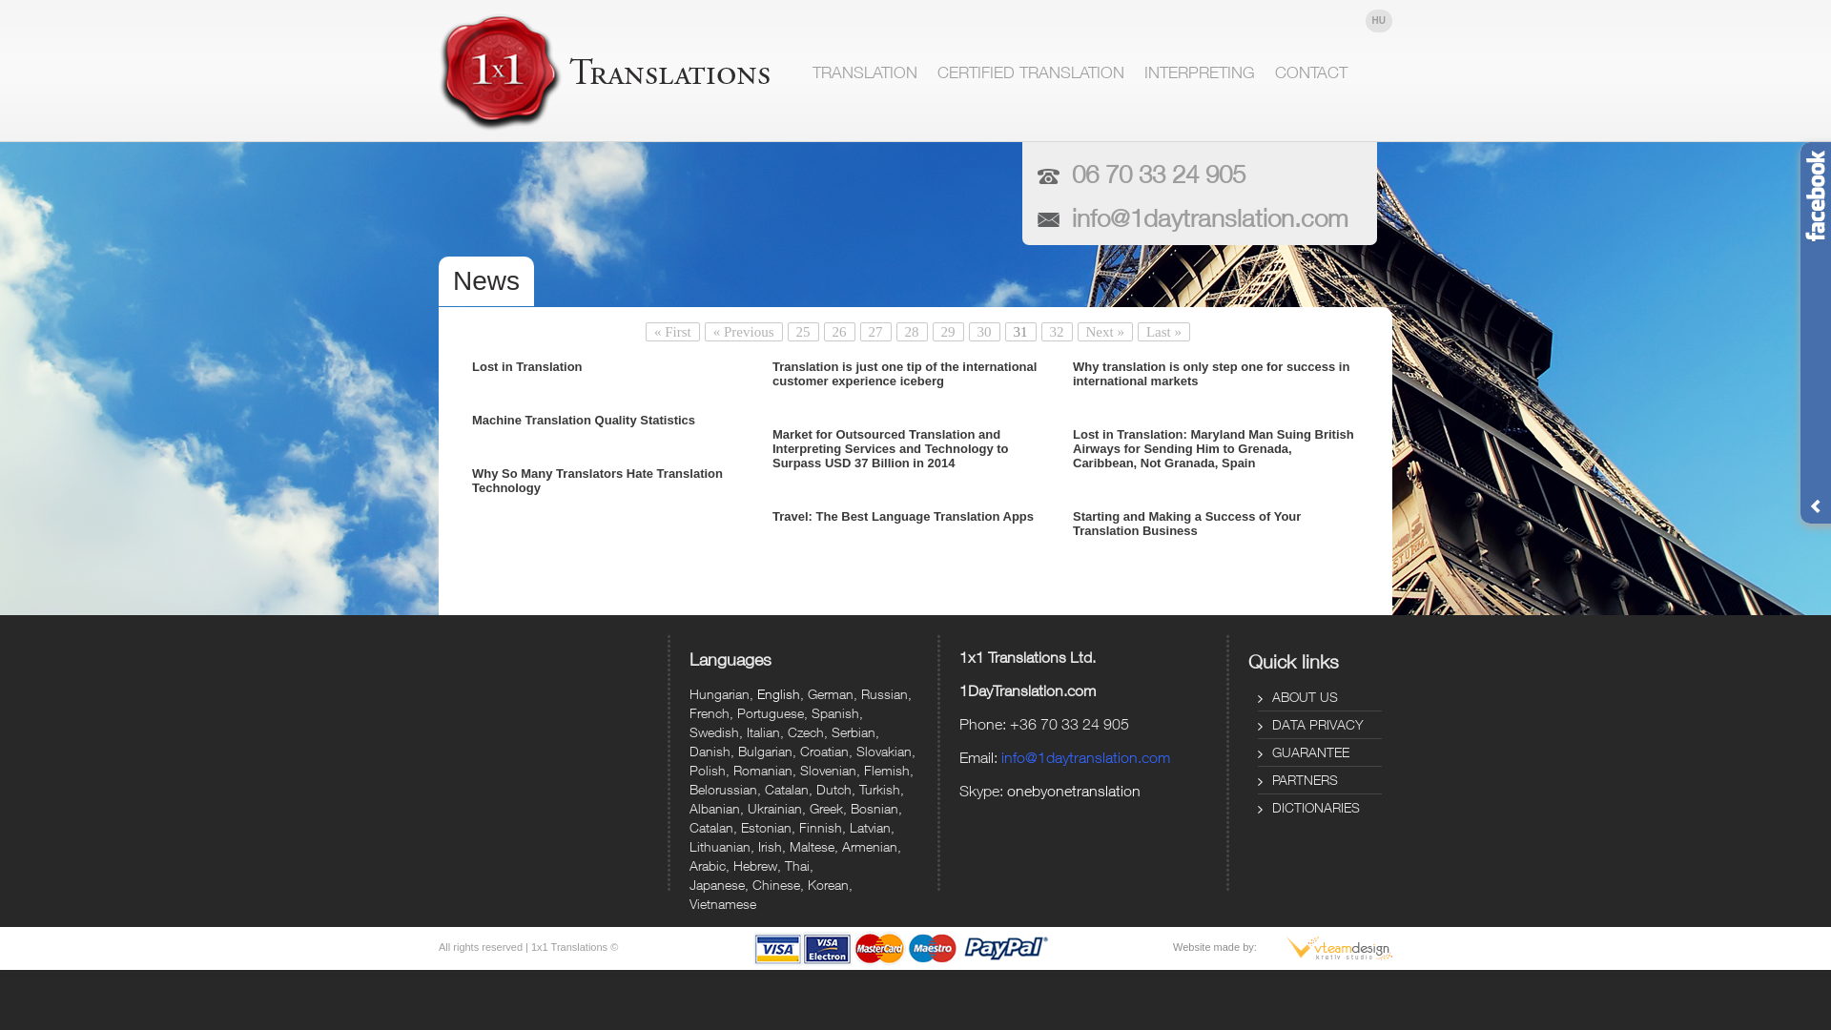 This screenshot has width=1831, height=1030. Describe the element at coordinates (615, 420) in the screenshot. I see `Machine Translation Quality Statistics` at that location.